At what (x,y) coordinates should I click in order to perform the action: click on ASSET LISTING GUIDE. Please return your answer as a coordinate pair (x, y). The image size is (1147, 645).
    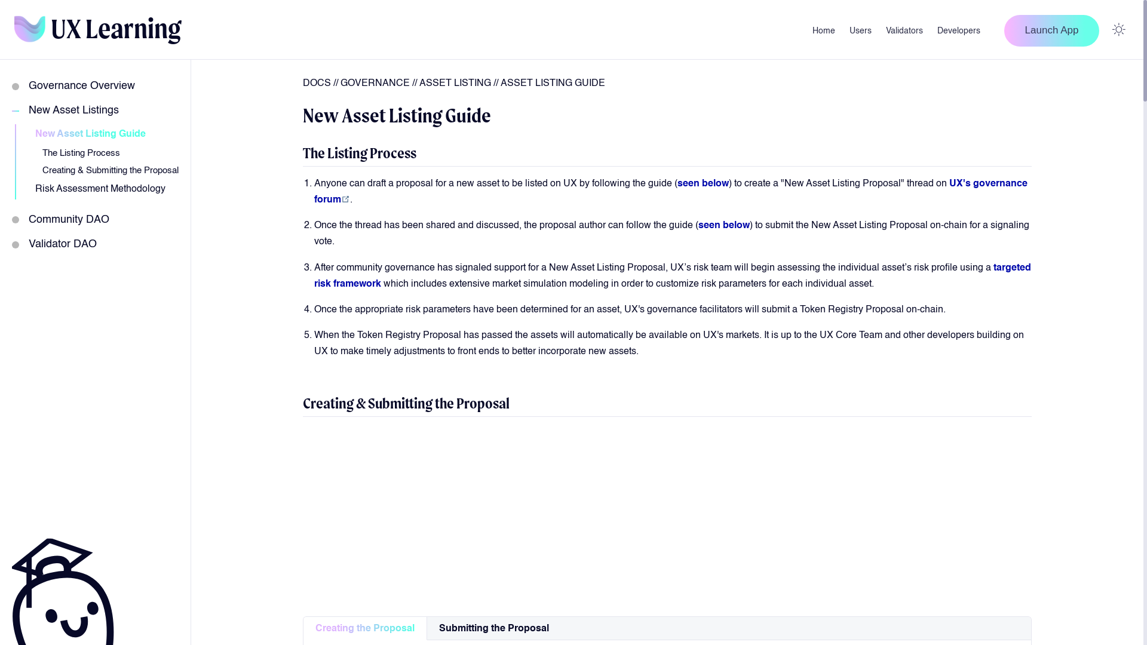
    Looking at the image, I should click on (553, 84).